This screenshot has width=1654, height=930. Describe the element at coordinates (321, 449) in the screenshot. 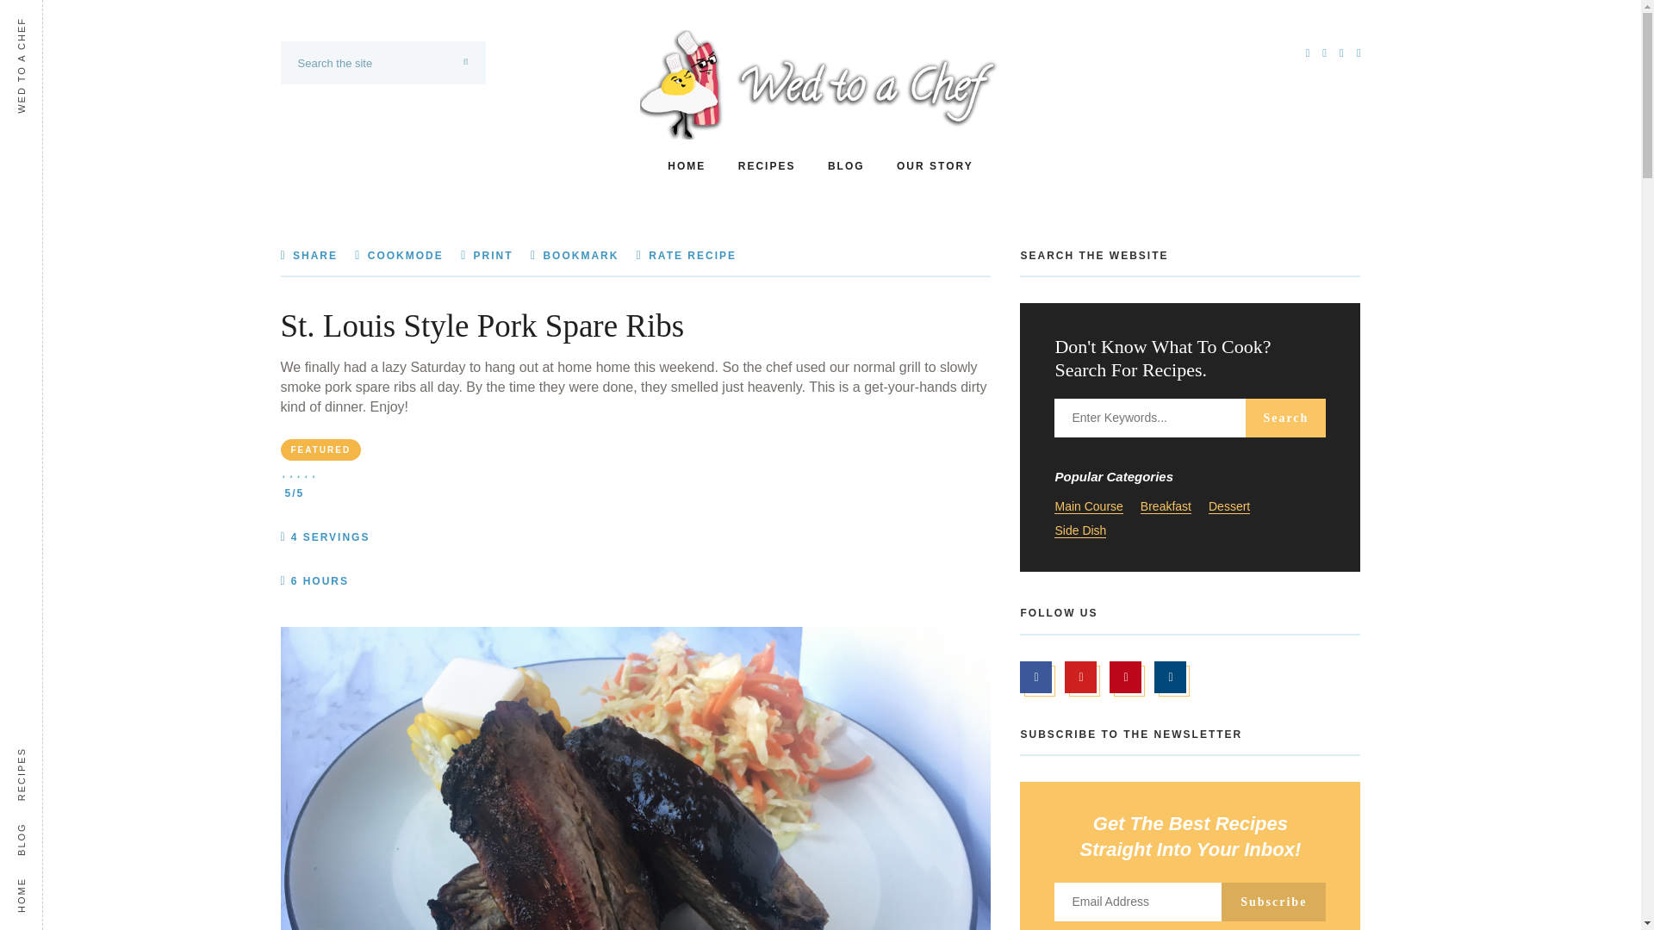

I see `FEATURED` at that location.